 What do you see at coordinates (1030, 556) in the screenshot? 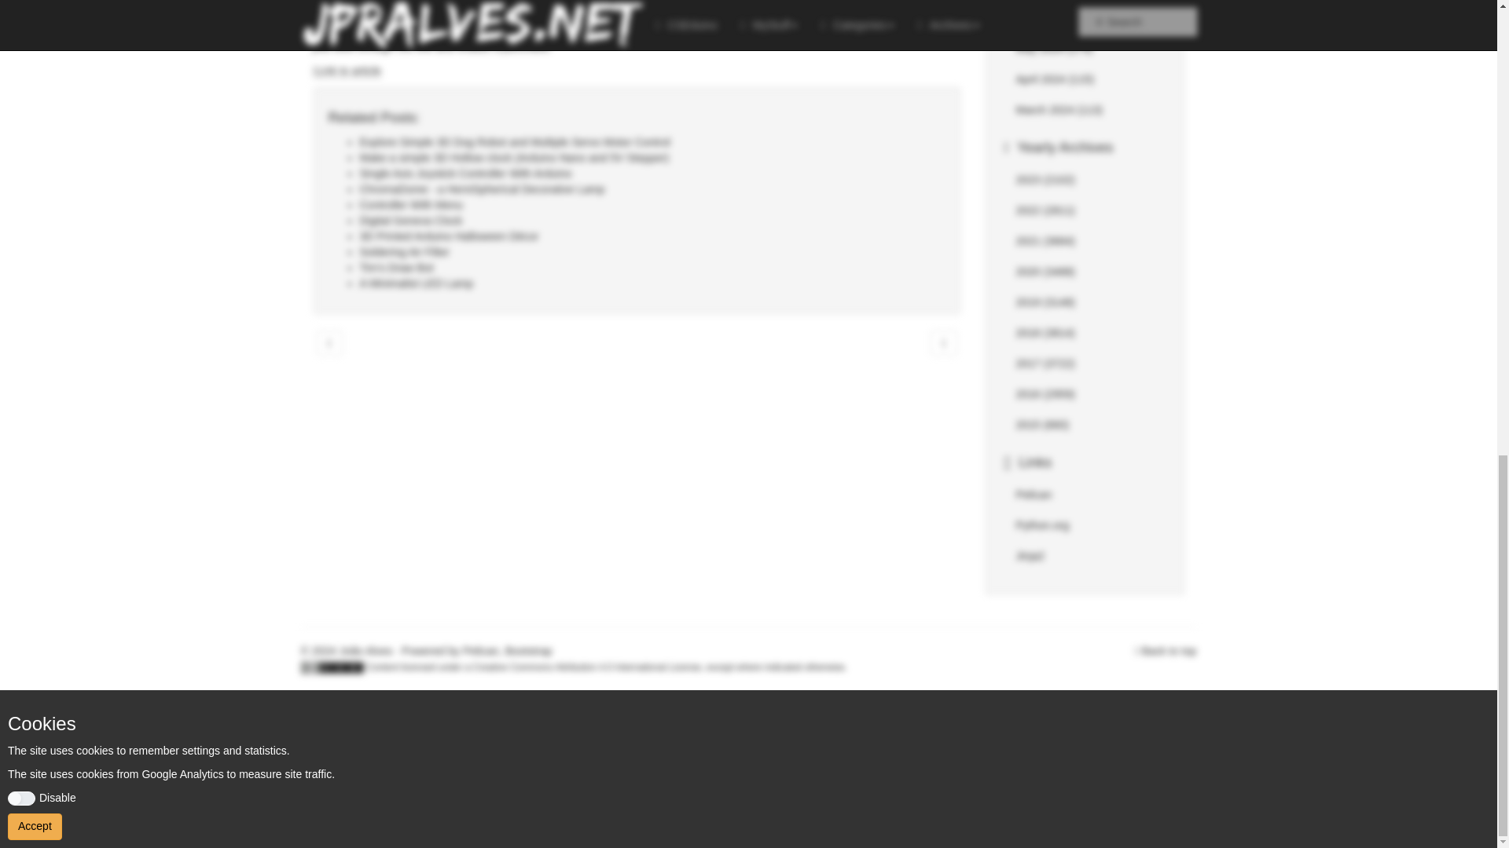
I see `Link for Jinja2` at bounding box center [1030, 556].